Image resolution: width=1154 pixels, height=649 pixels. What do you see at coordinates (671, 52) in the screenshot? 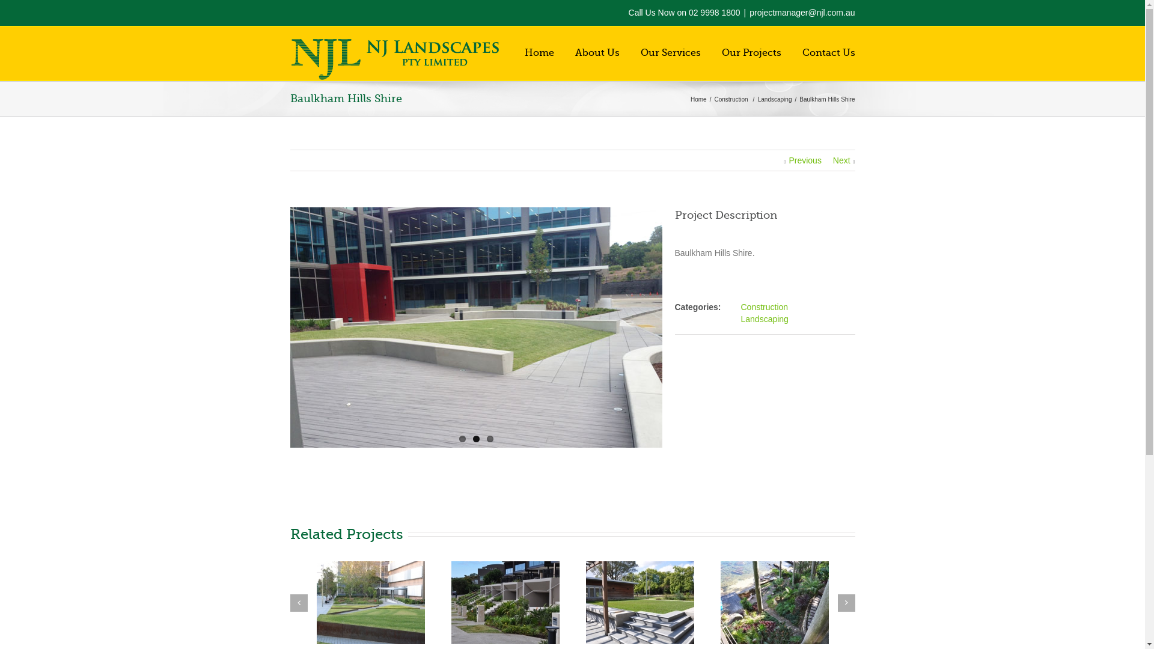
I see `Our Services` at bounding box center [671, 52].